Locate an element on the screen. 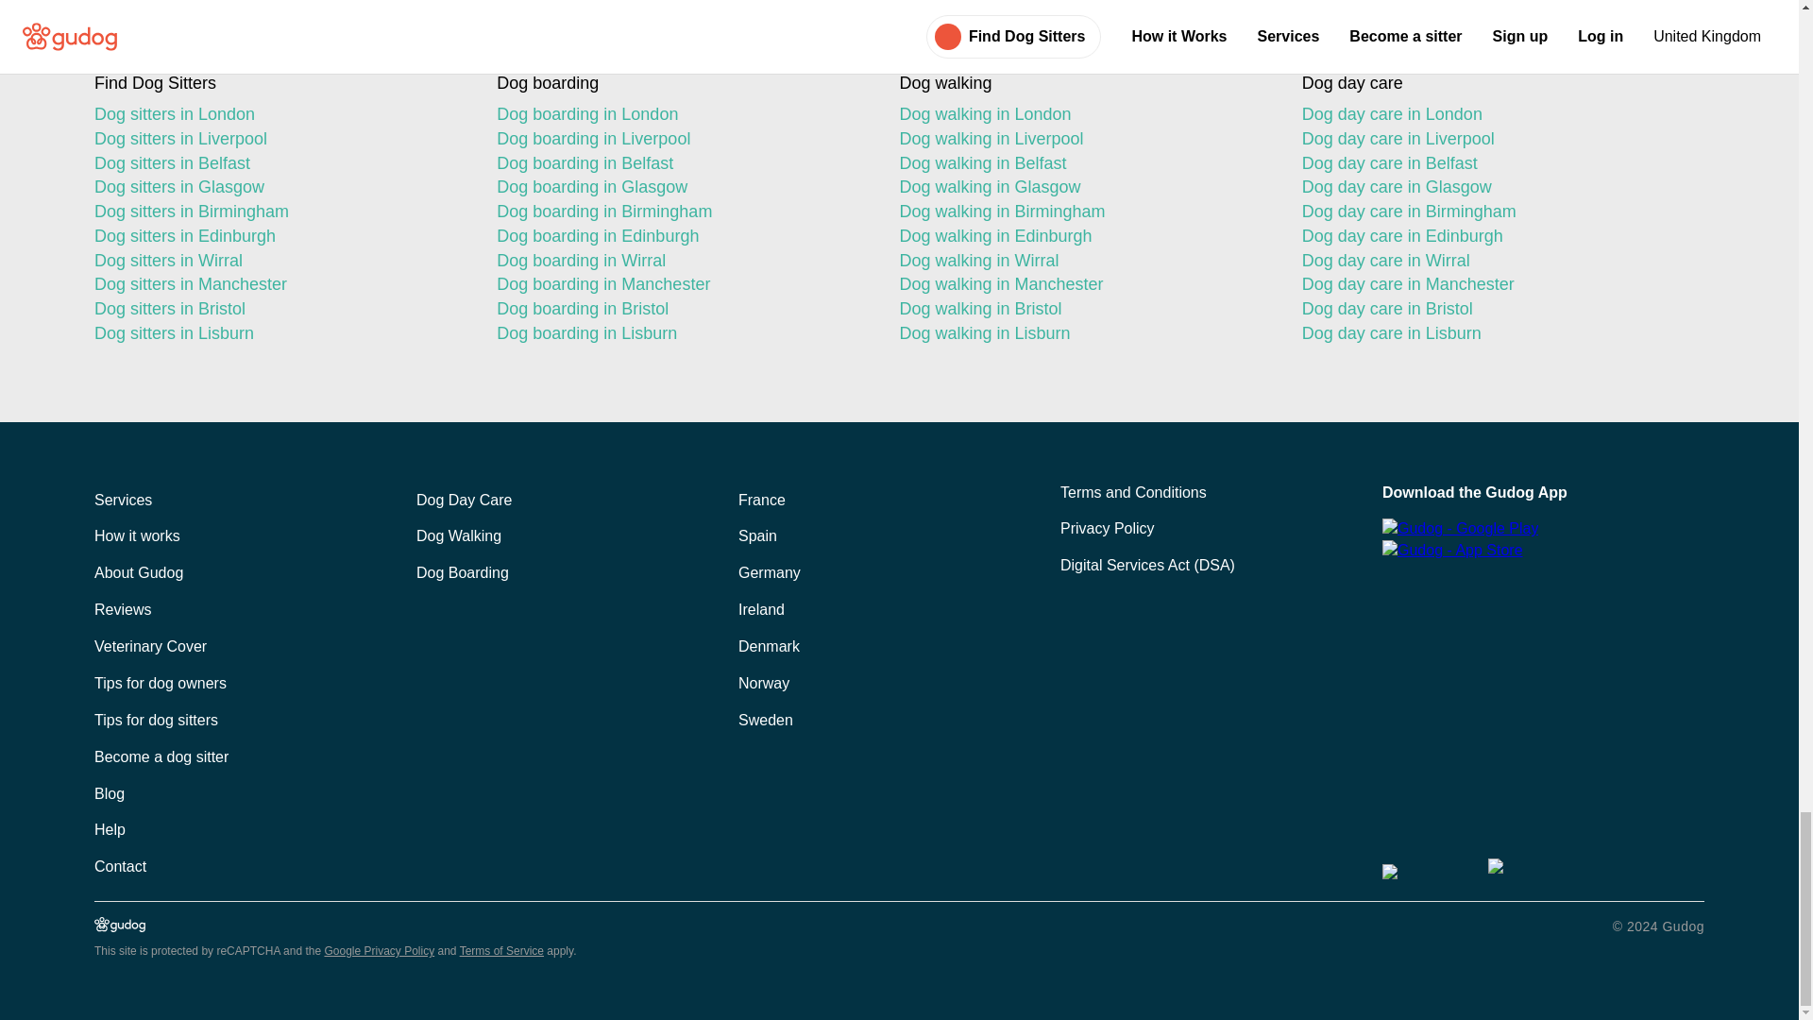 Image resolution: width=1813 pixels, height=1020 pixels. Dog sitters in London is located at coordinates (280, 115).